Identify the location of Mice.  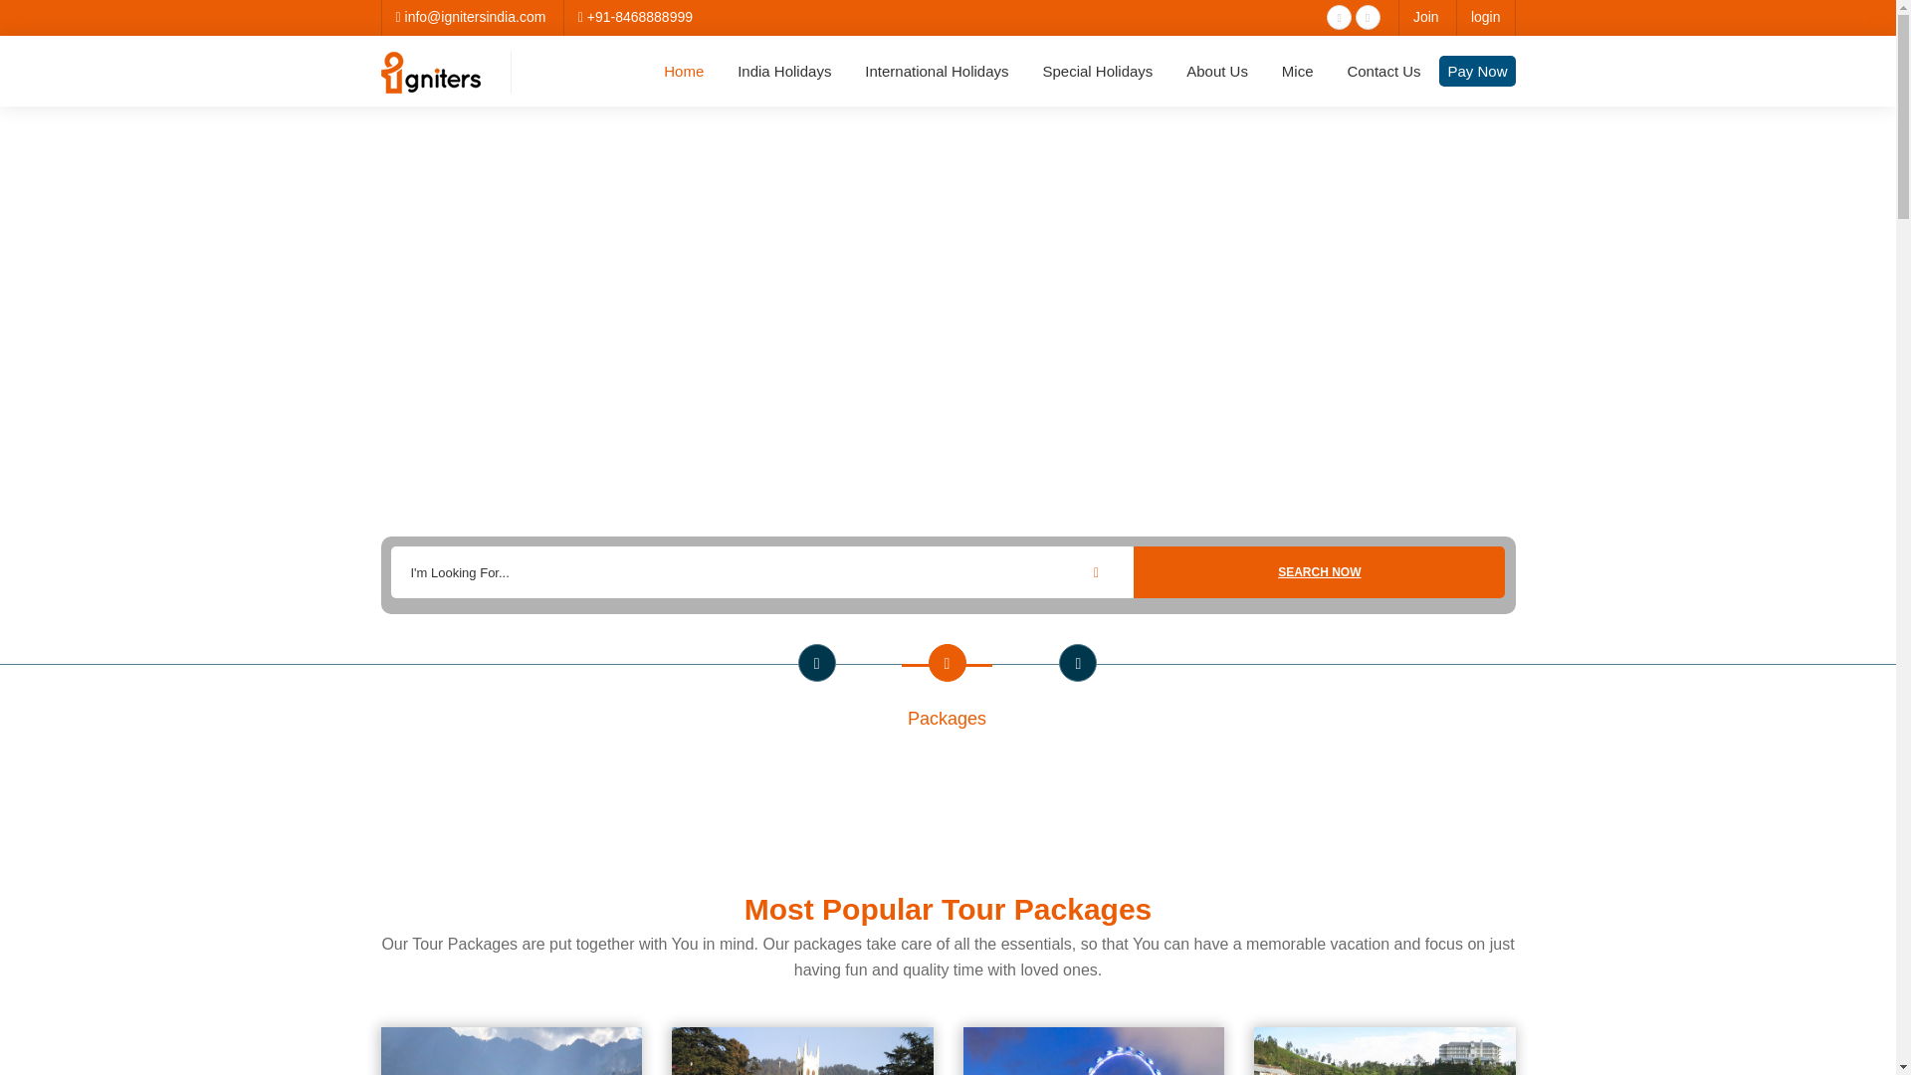
(1297, 72).